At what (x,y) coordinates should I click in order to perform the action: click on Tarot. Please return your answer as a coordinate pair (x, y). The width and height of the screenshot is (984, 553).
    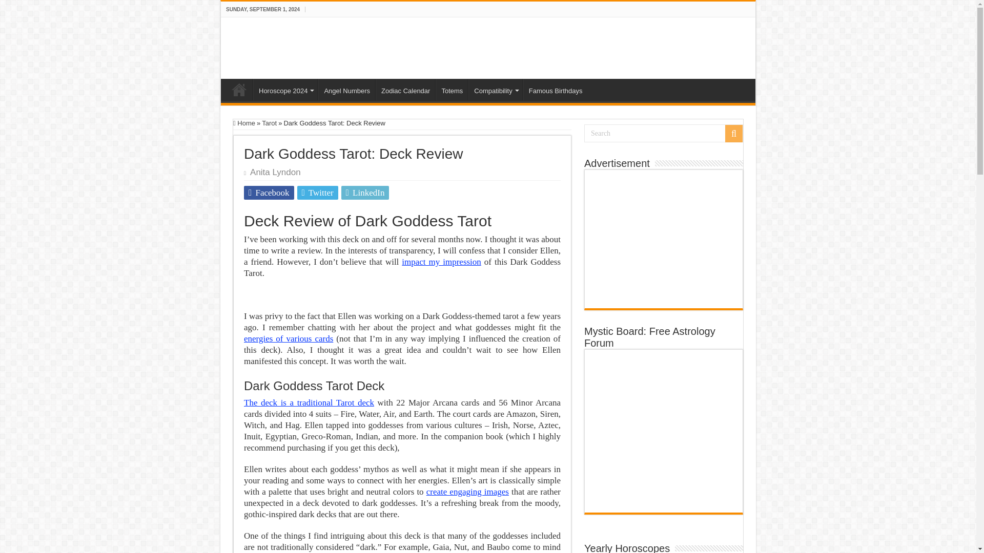
    Looking at the image, I should click on (269, 123).